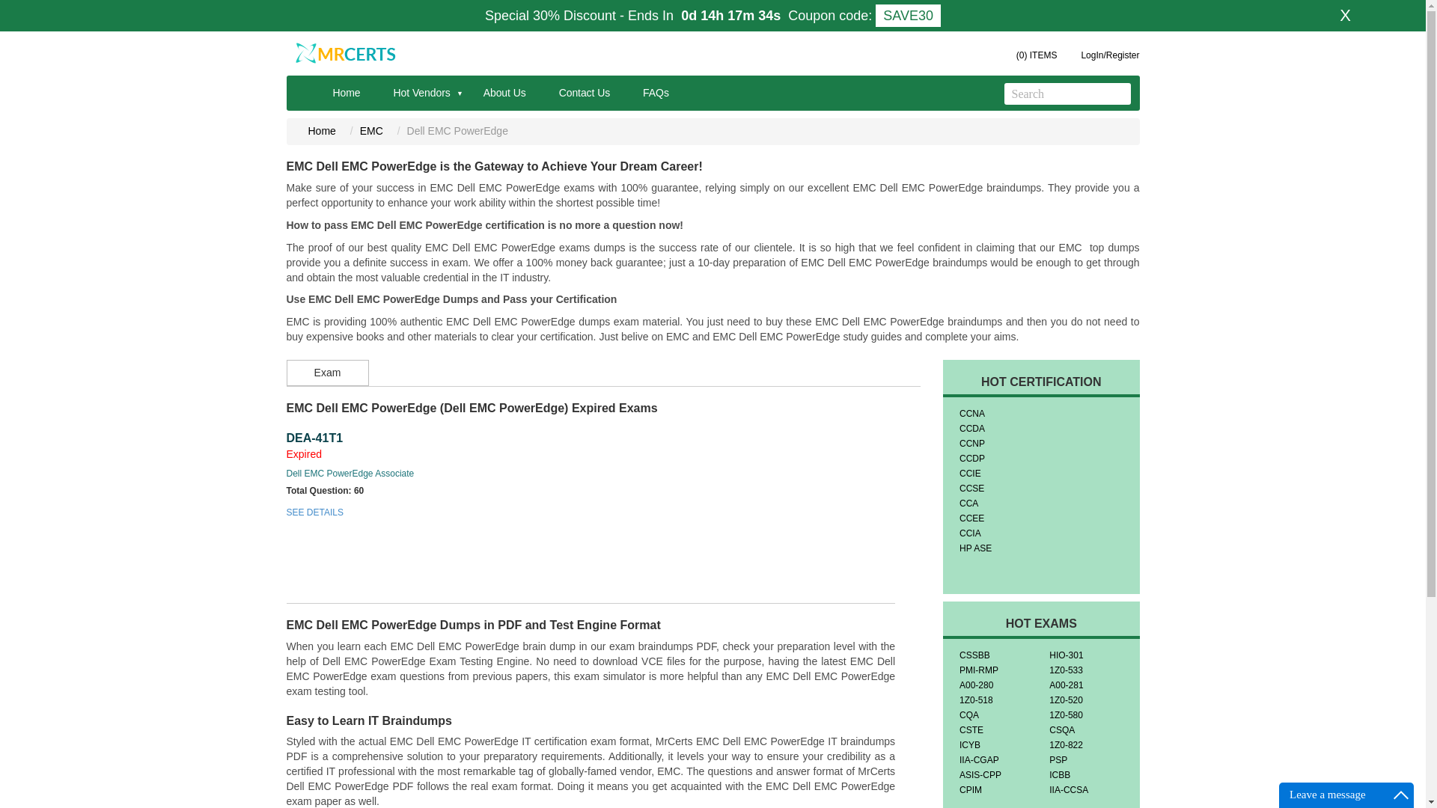 This screenshot has width=1437, height=808. I want to click on CCSE, so click(971, 488).